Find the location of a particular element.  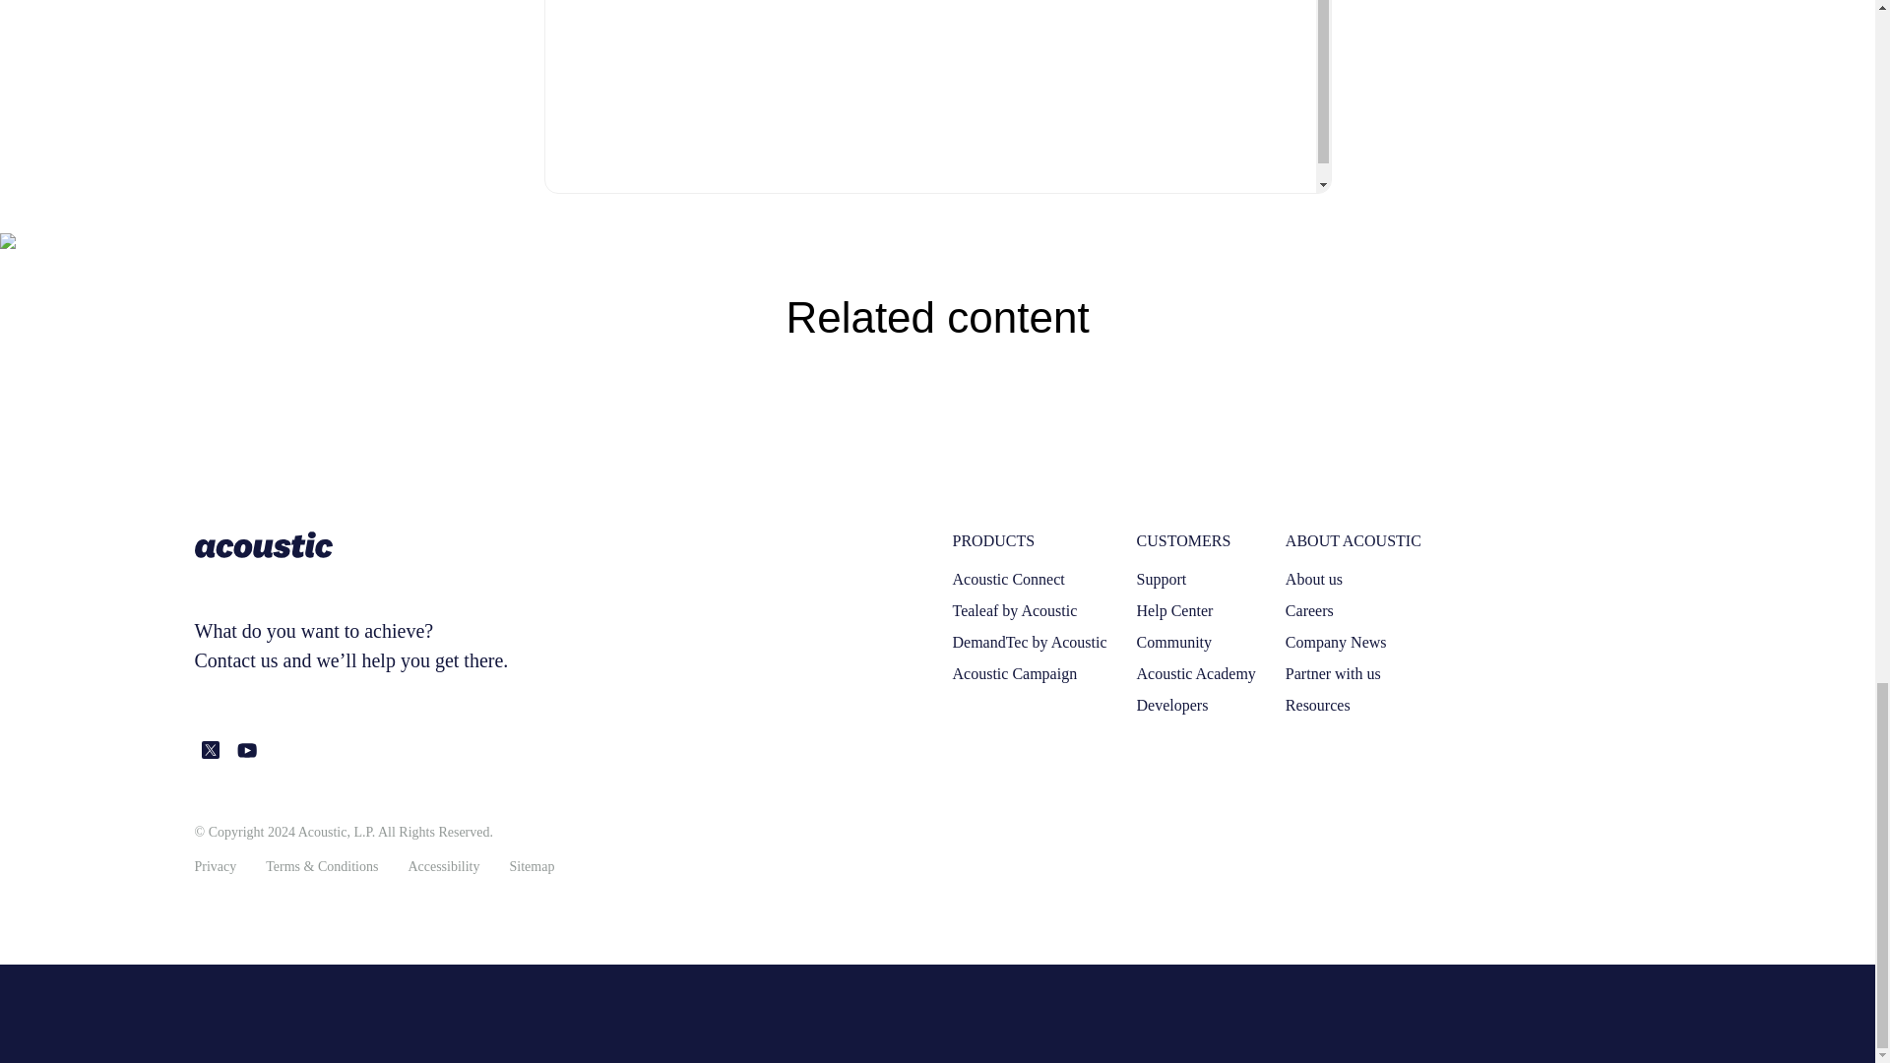

DemandTec by Acoustic is located at coordinates (1030, 642).